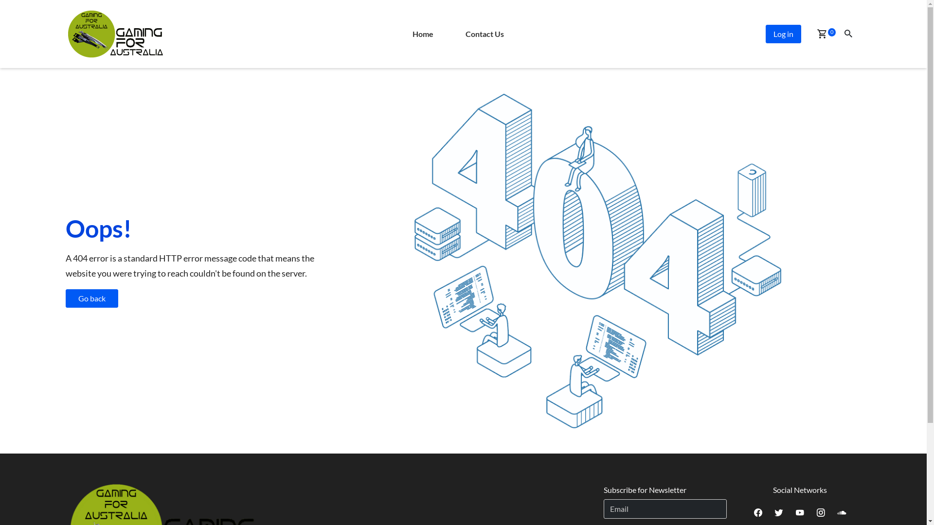 The width and height of the screenshot is (934, 525). What do you see at coordinates (783, 34) in the screenshot?
I see `Log in` at bounding box center [783, 34].